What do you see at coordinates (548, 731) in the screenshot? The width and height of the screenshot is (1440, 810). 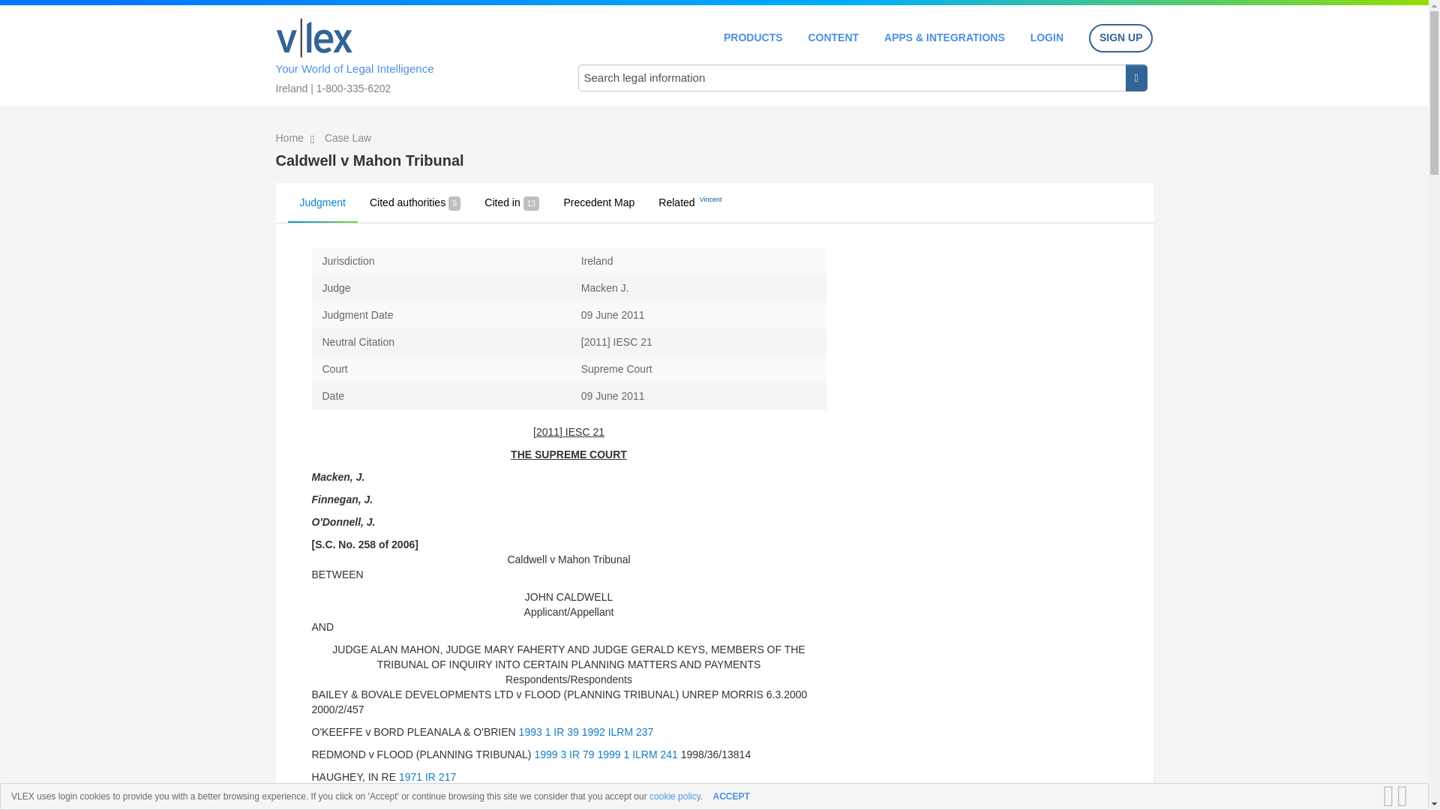 I see `1993 1 IR 39` at bounding box center [548, 731].